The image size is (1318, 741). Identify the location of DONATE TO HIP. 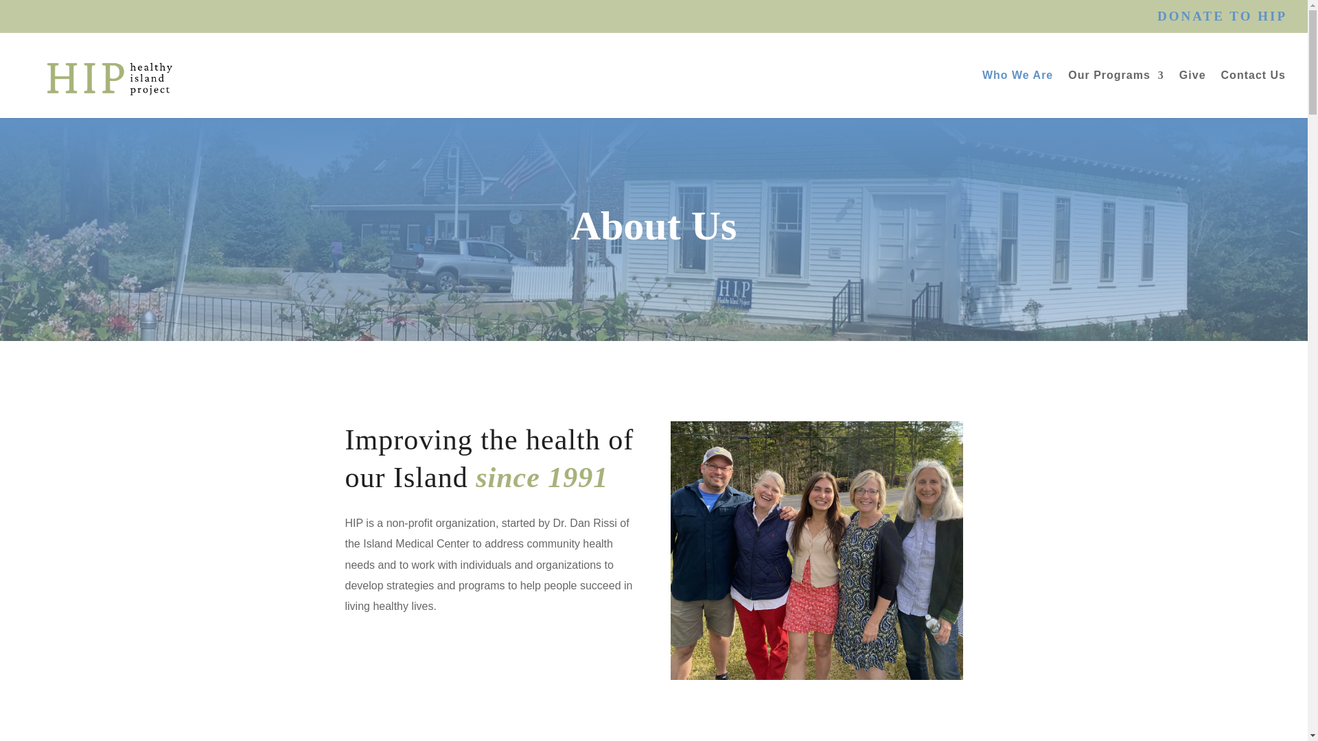
(1222, 21).